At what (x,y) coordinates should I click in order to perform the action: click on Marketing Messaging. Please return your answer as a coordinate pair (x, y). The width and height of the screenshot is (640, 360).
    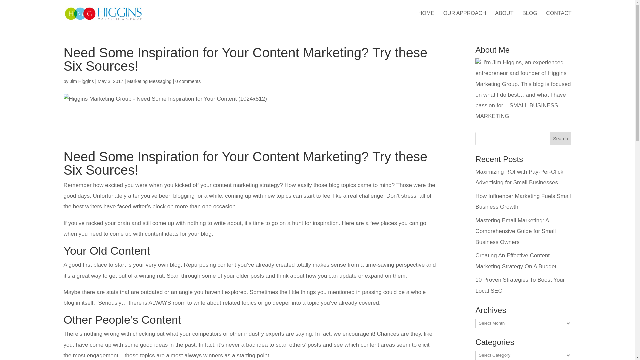
    Looking at the image, I should click on (149, 81).